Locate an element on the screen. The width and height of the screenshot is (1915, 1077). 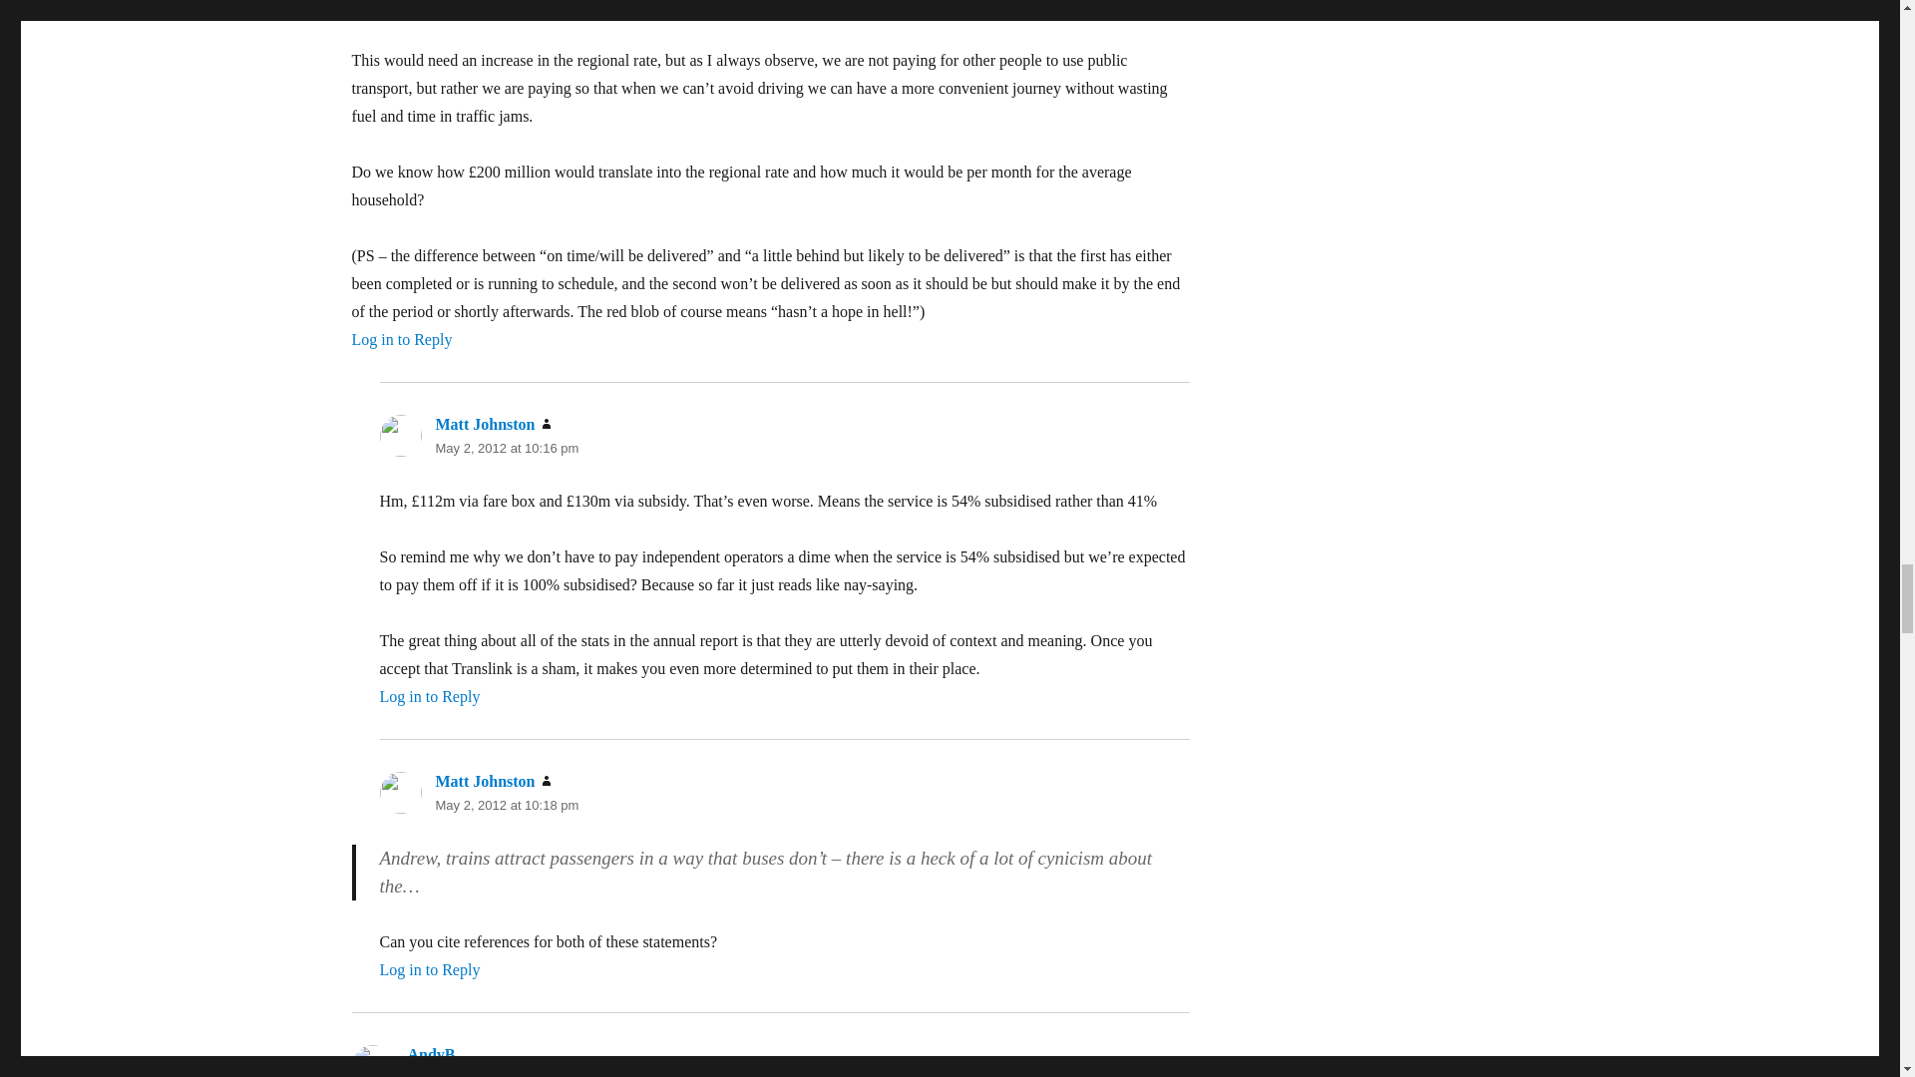
Log in to Reply is located at coordinates (429, 696).